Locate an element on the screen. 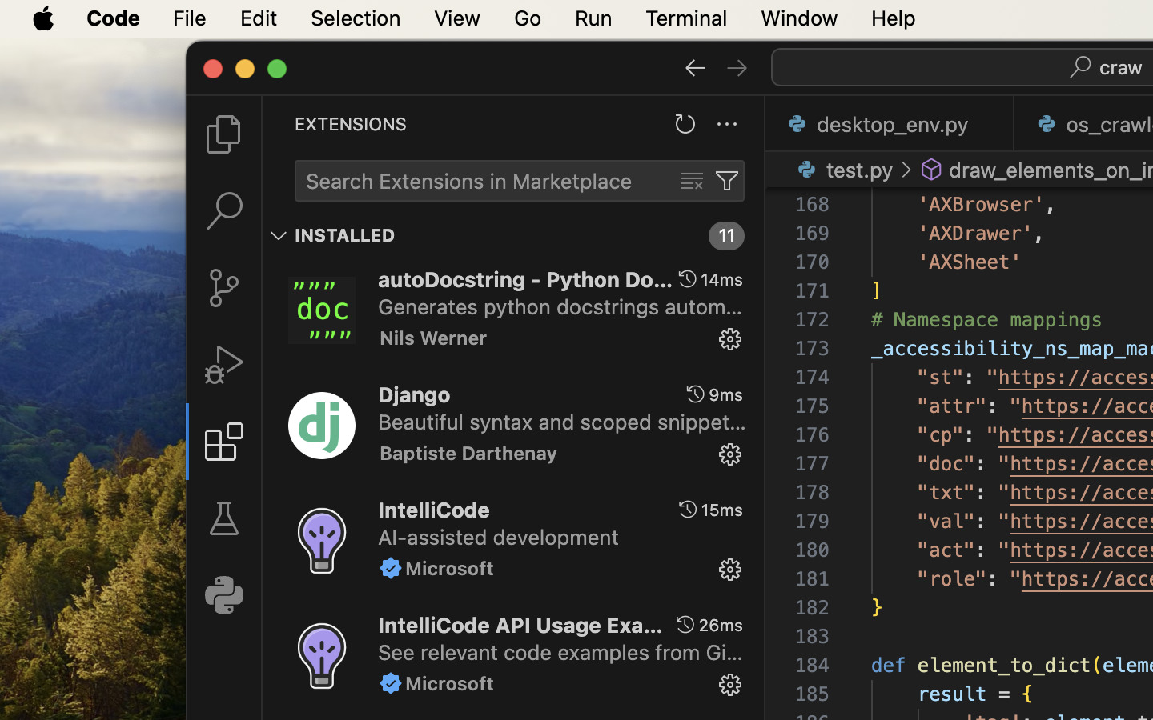   is located at coordinates (737, 67).